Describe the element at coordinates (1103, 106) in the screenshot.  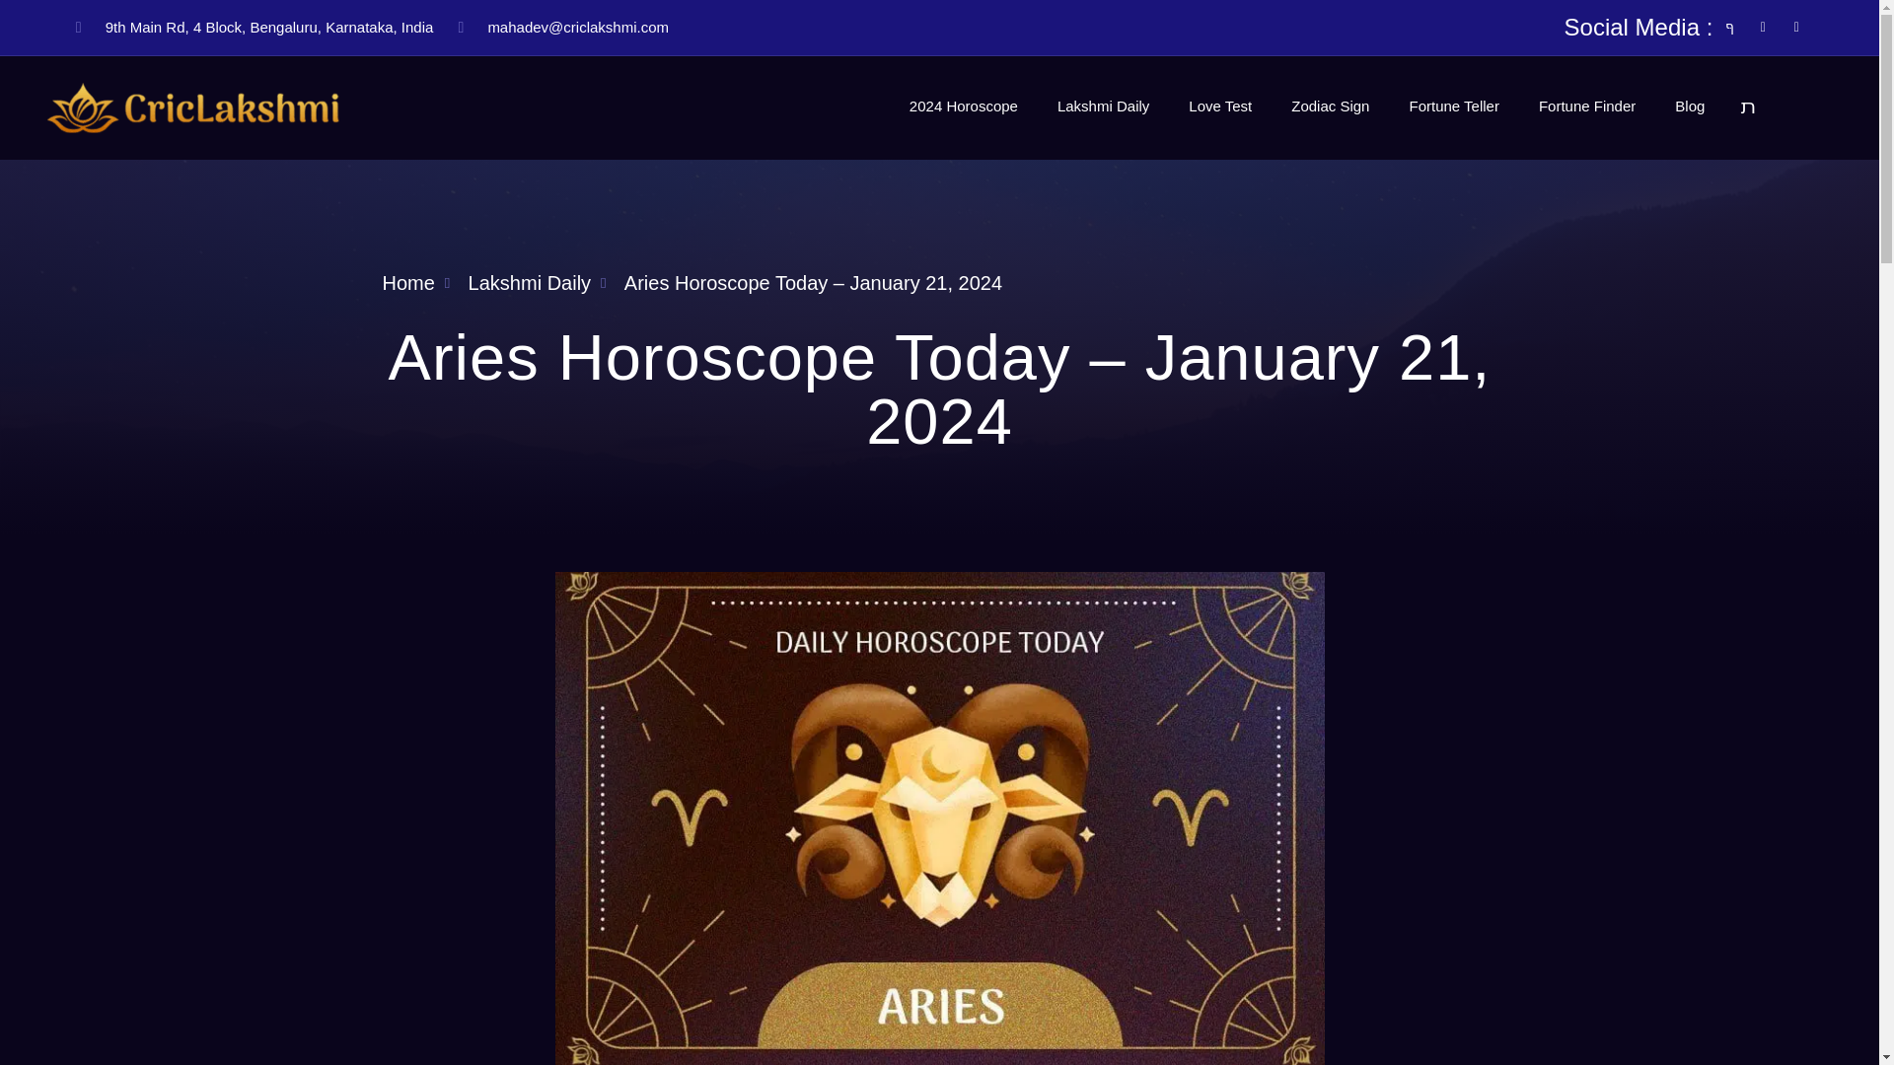
I see `Lakshmi Daily` at that location.